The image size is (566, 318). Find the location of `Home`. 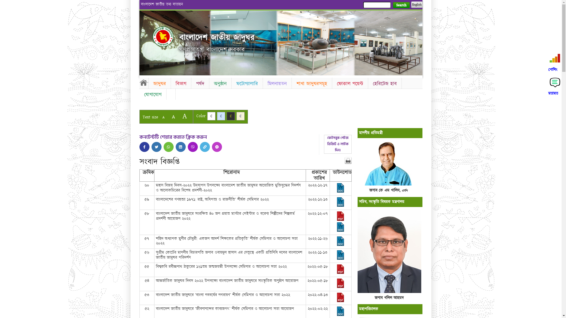

Home is located at coordinates (163, 37).